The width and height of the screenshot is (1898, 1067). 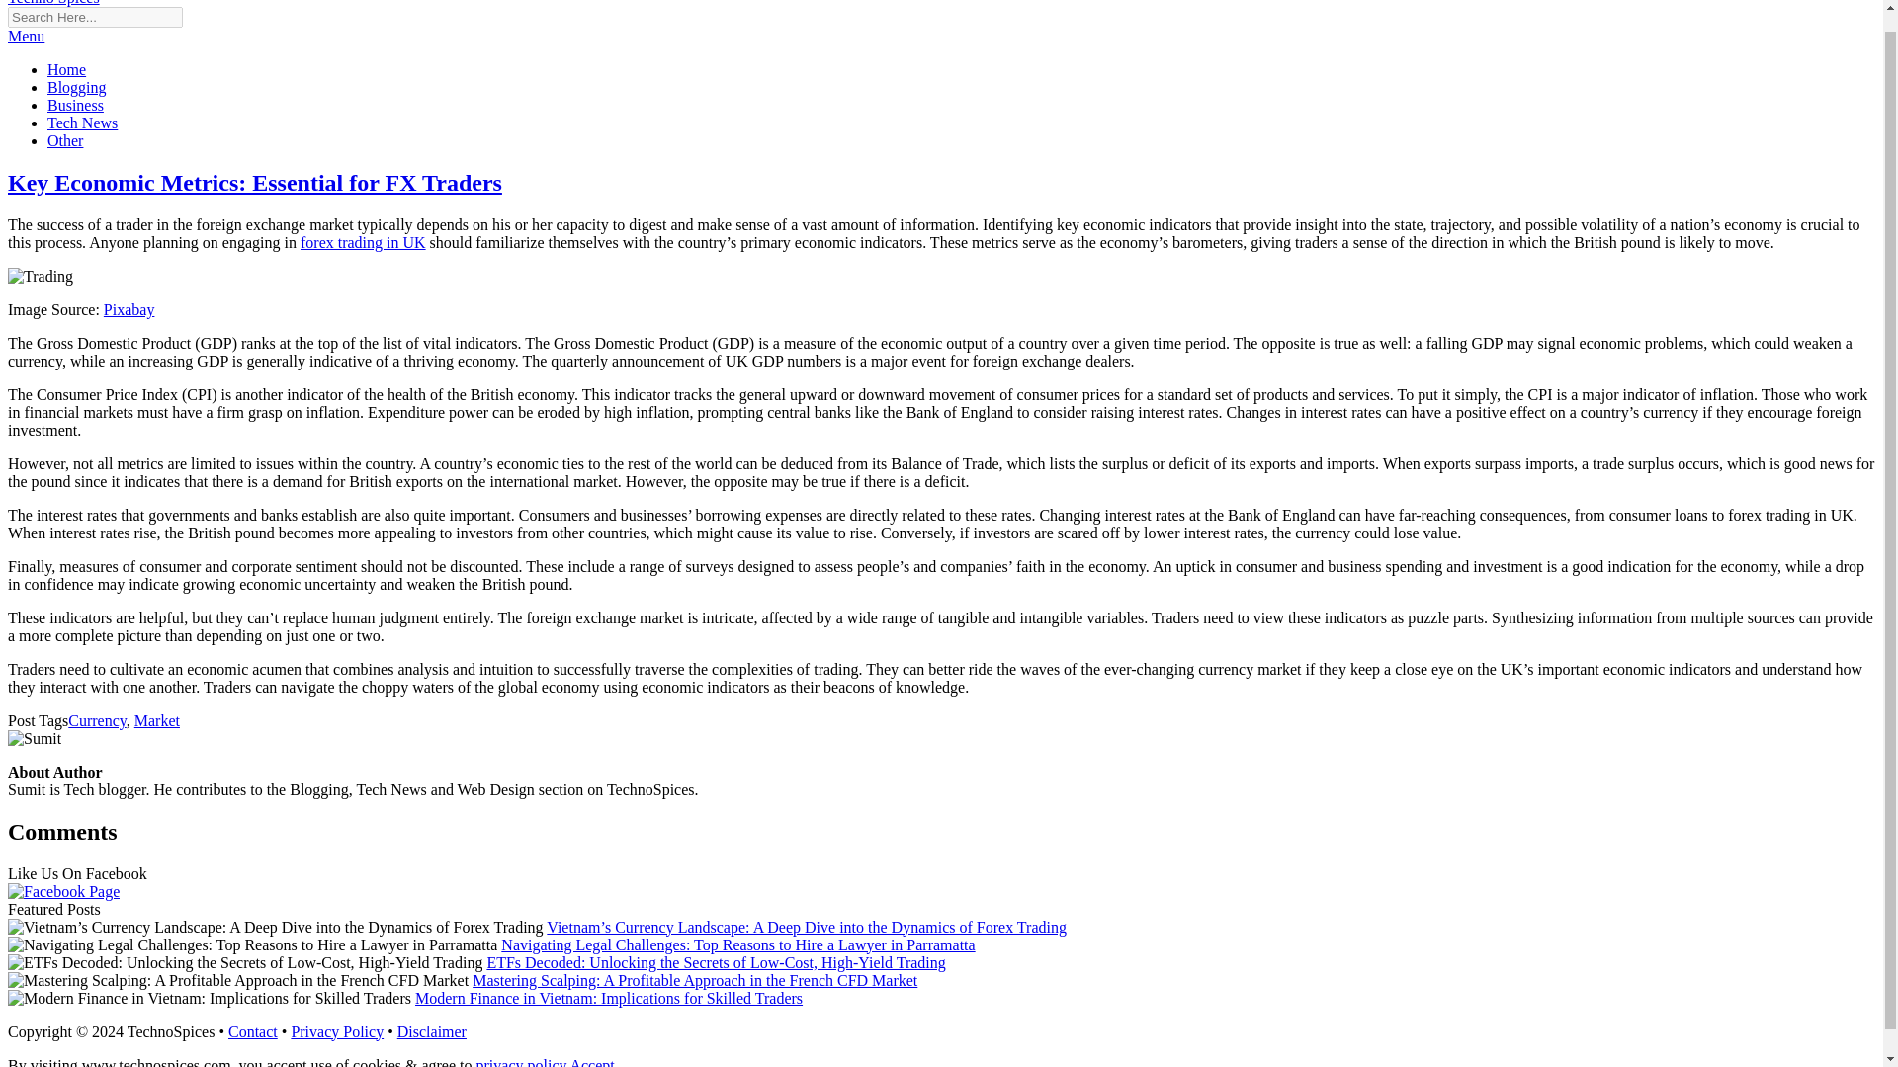 I want to click on Menu, so click(x=26, y=36).